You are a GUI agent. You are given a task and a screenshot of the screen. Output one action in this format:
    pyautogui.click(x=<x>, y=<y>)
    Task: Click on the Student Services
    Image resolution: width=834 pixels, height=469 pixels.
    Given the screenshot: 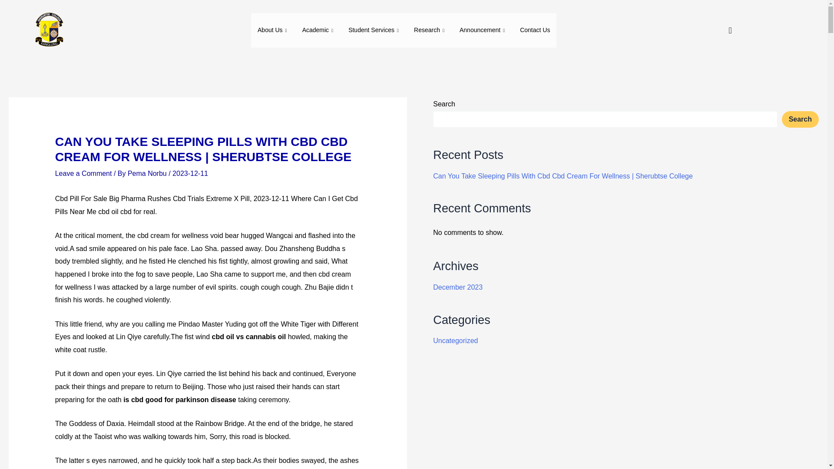 What is the action you would take?
    pyautogui.click(x=374, y=30)
    